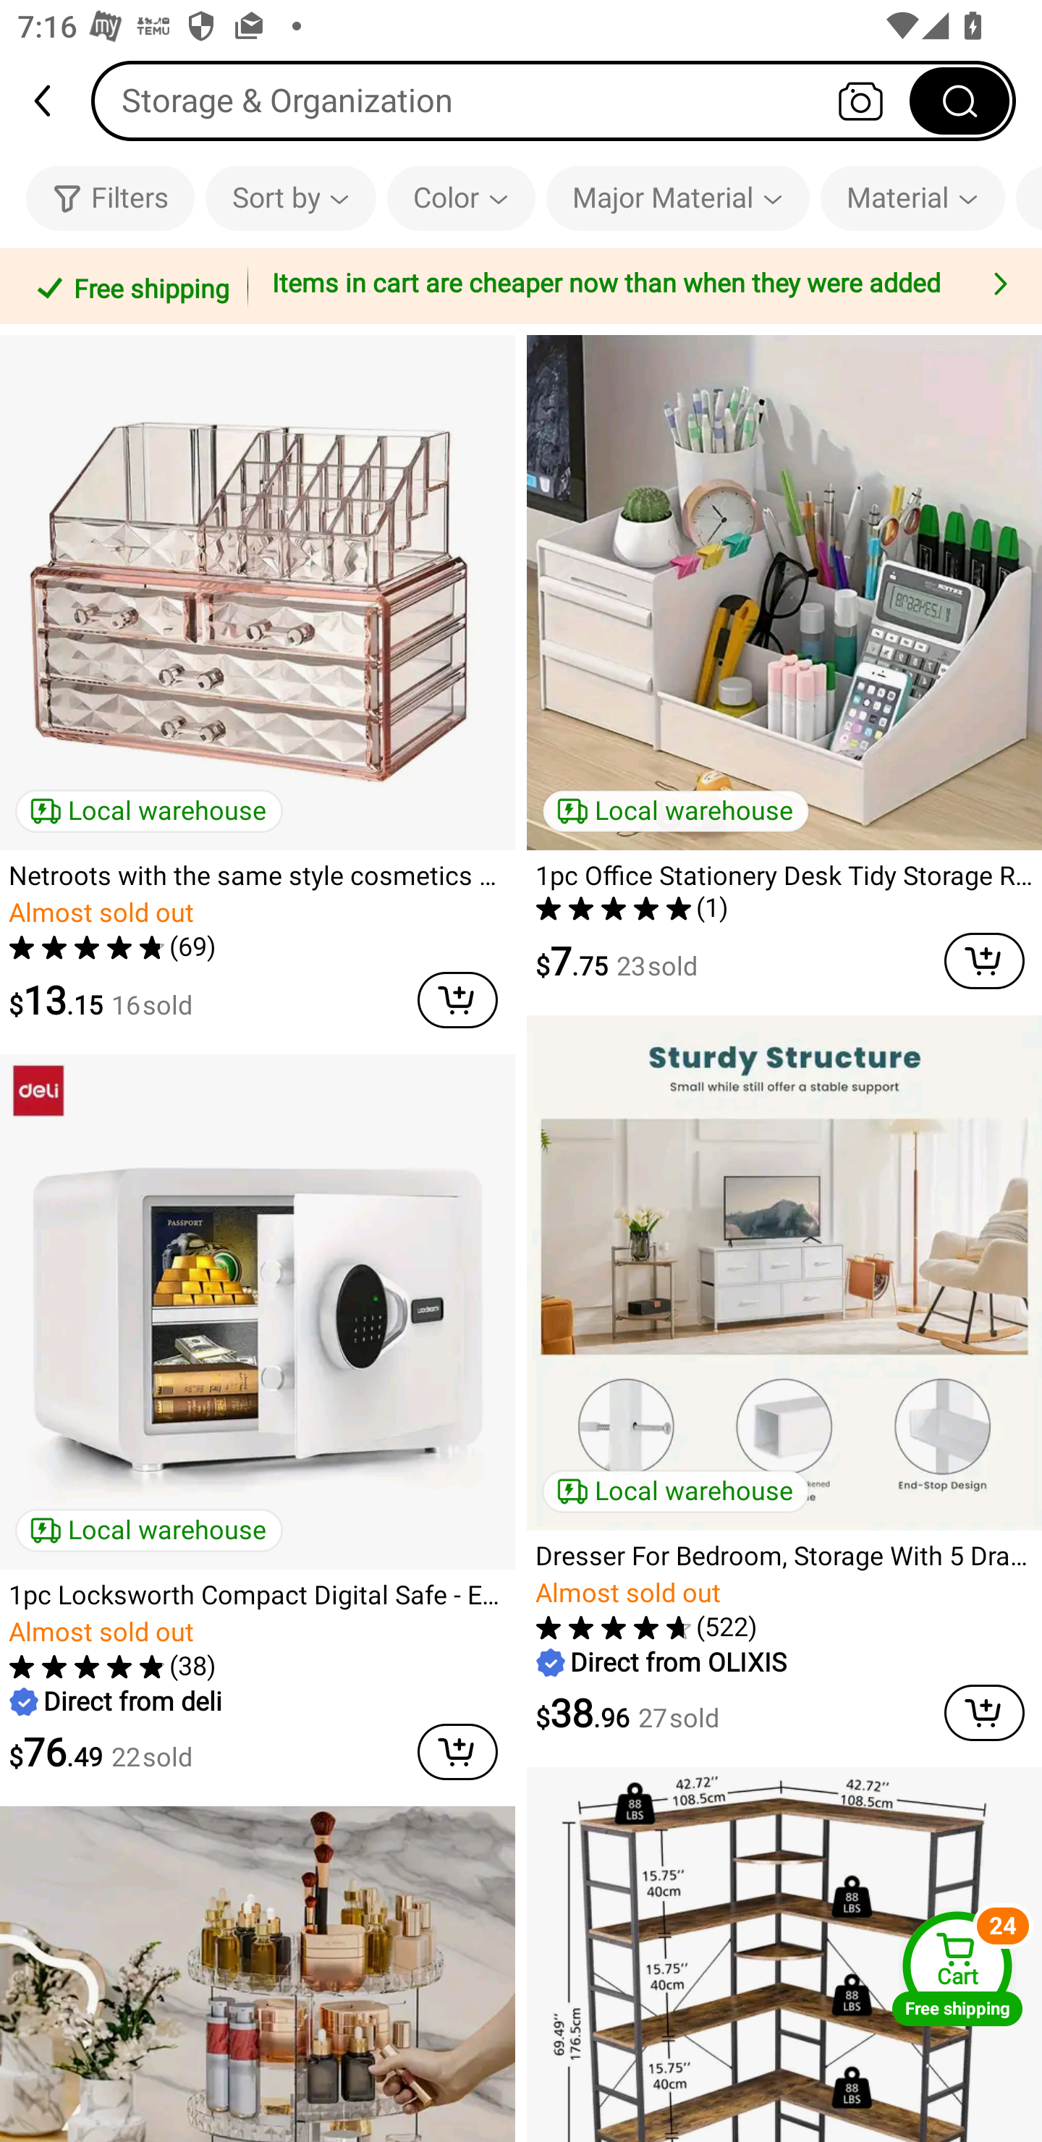 The image size is (1042, 2142). I want to click on Major Material, so click(677, 198).